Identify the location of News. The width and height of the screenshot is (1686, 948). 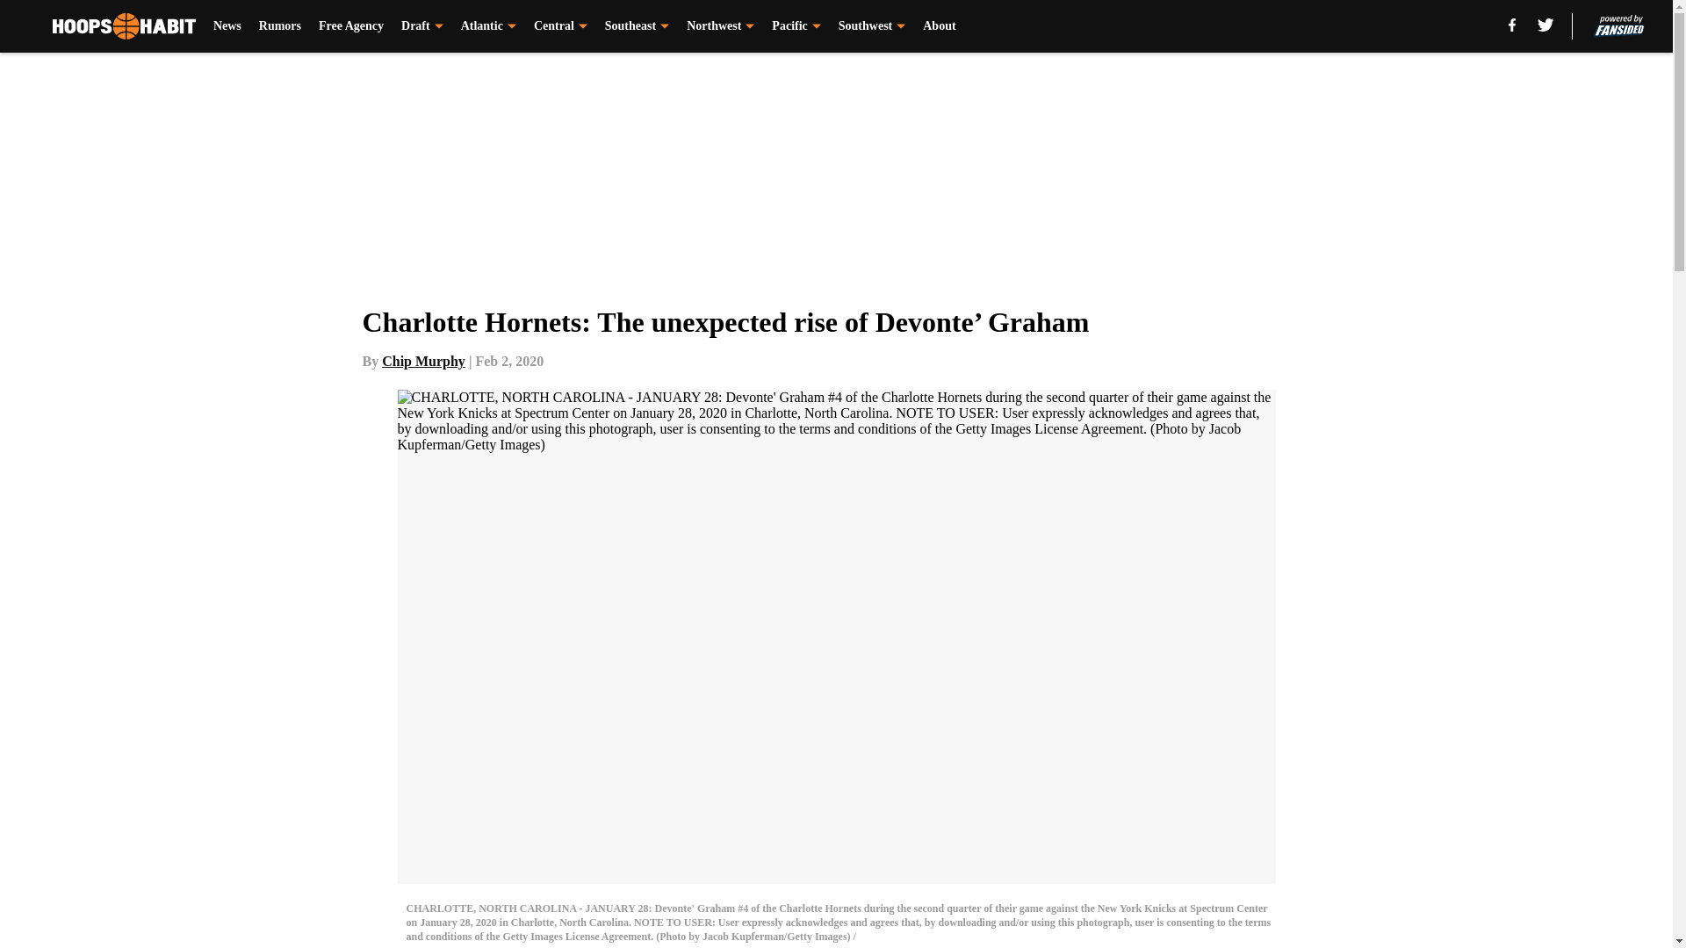
(227, 26).